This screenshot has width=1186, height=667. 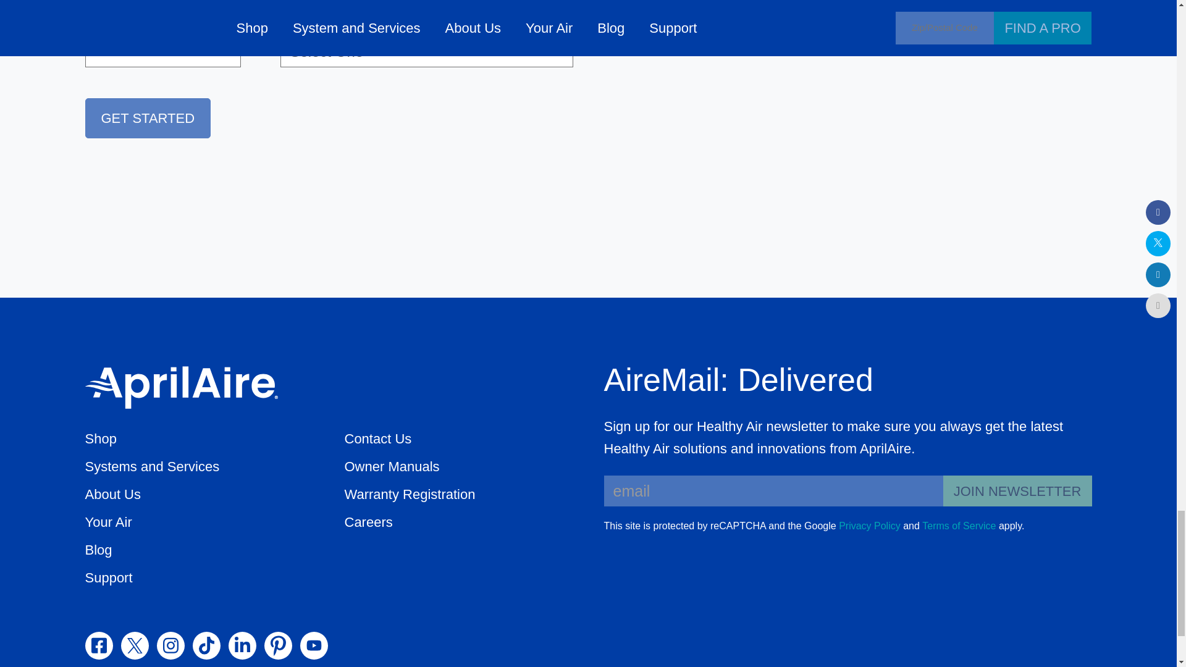 What do you see at coordinates (99, 645) in the screenshot?
I see `opens in a new window` at bounding box center [99, 645].